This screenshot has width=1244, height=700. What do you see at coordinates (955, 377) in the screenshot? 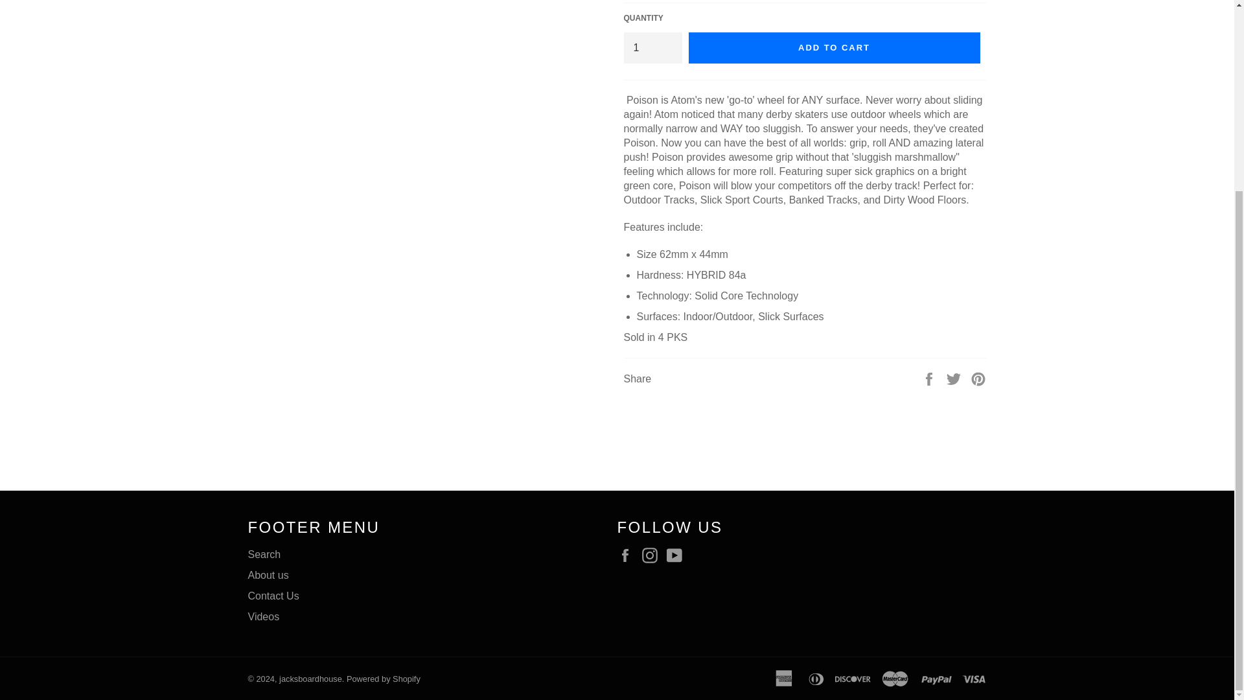
I see `Tweet on Twitter` at bounding box center [955, 377].